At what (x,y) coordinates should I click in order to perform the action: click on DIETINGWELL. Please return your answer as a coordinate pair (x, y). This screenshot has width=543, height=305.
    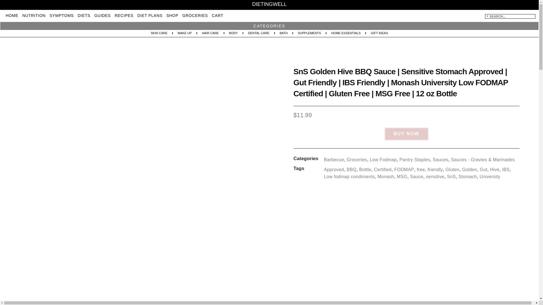
    Looking at the image, I should click on (269, 4).